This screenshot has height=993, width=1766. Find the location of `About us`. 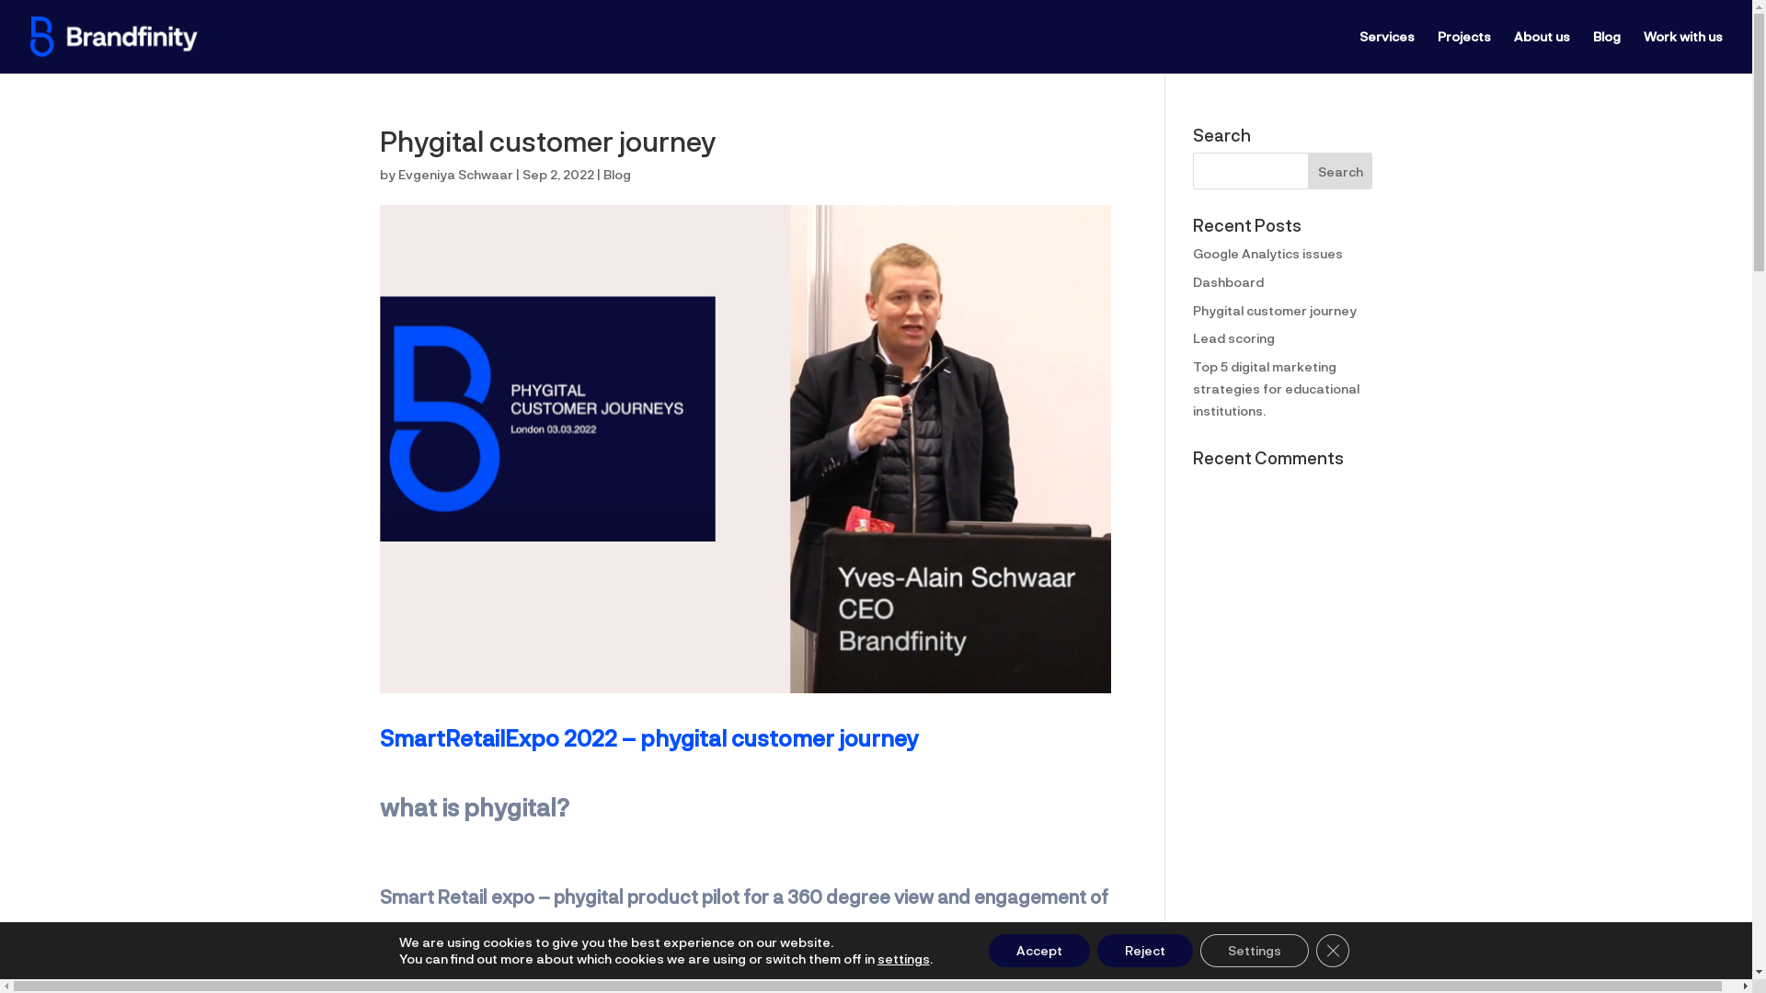

About us is located at coordinates (1542, 51).